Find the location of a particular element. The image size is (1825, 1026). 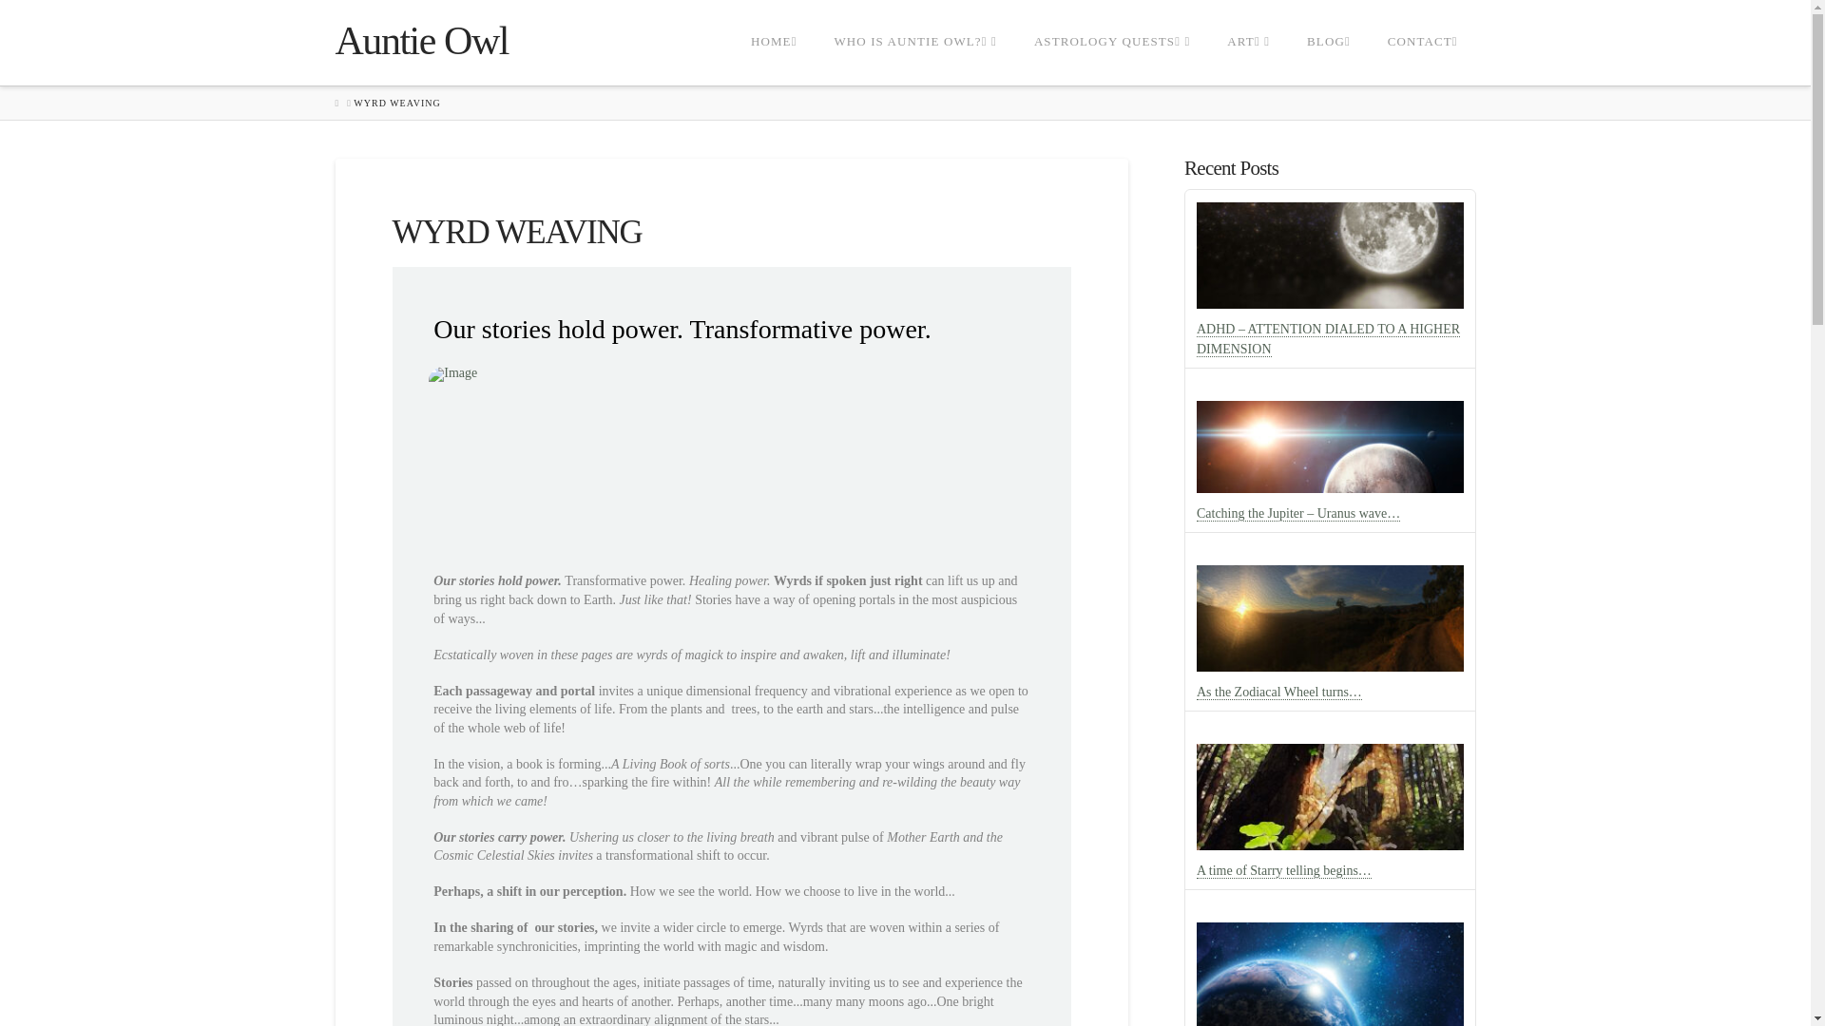

HOME is located at coordinates (772, 42).